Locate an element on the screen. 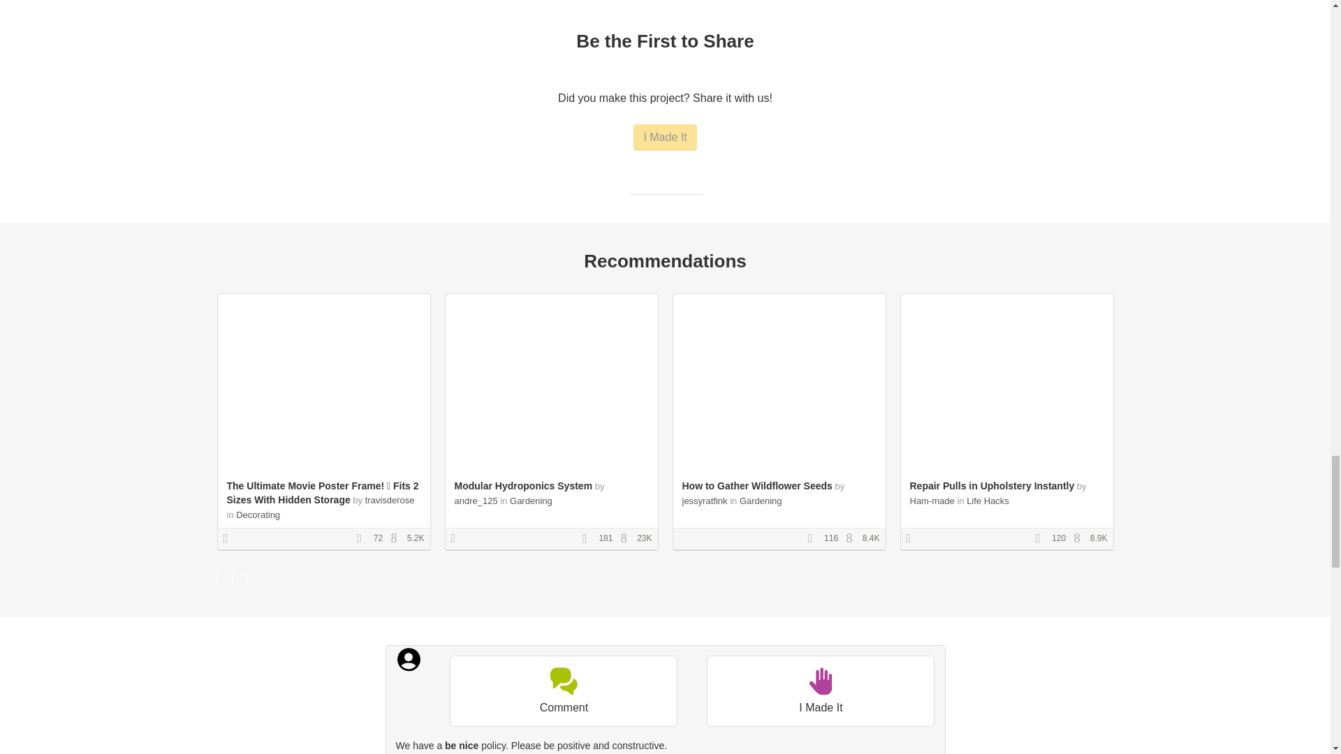 Image resolution: width=1341 pixels, height=754 pixels. Favorites Count is located at coordinates (589, 538).